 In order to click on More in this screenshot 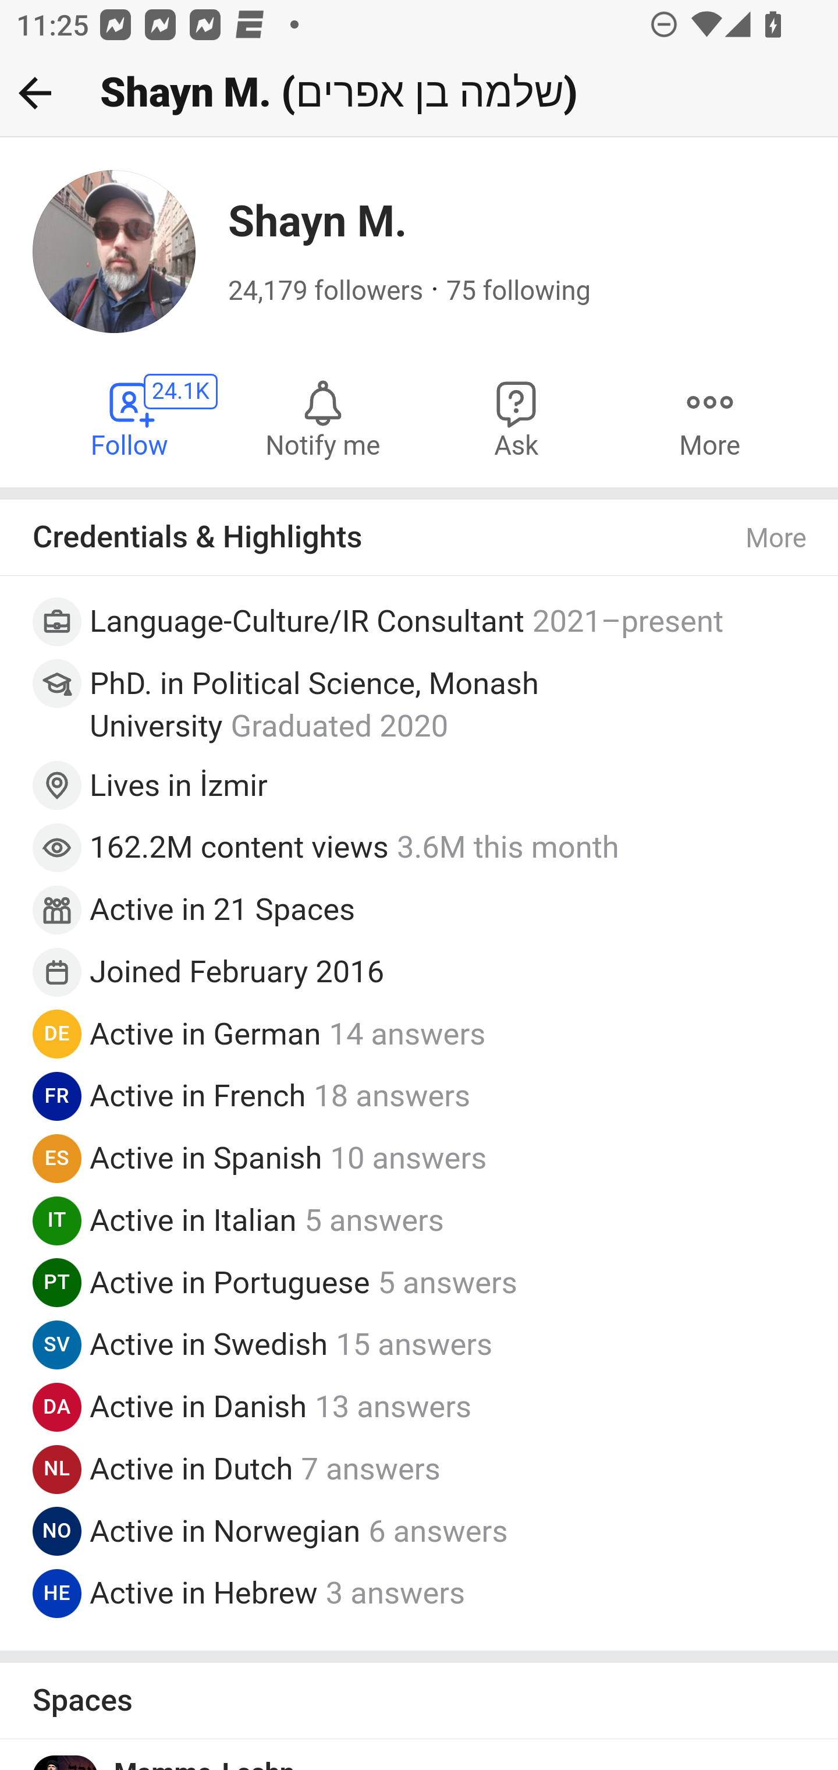, I will do `click(709, 418)`.